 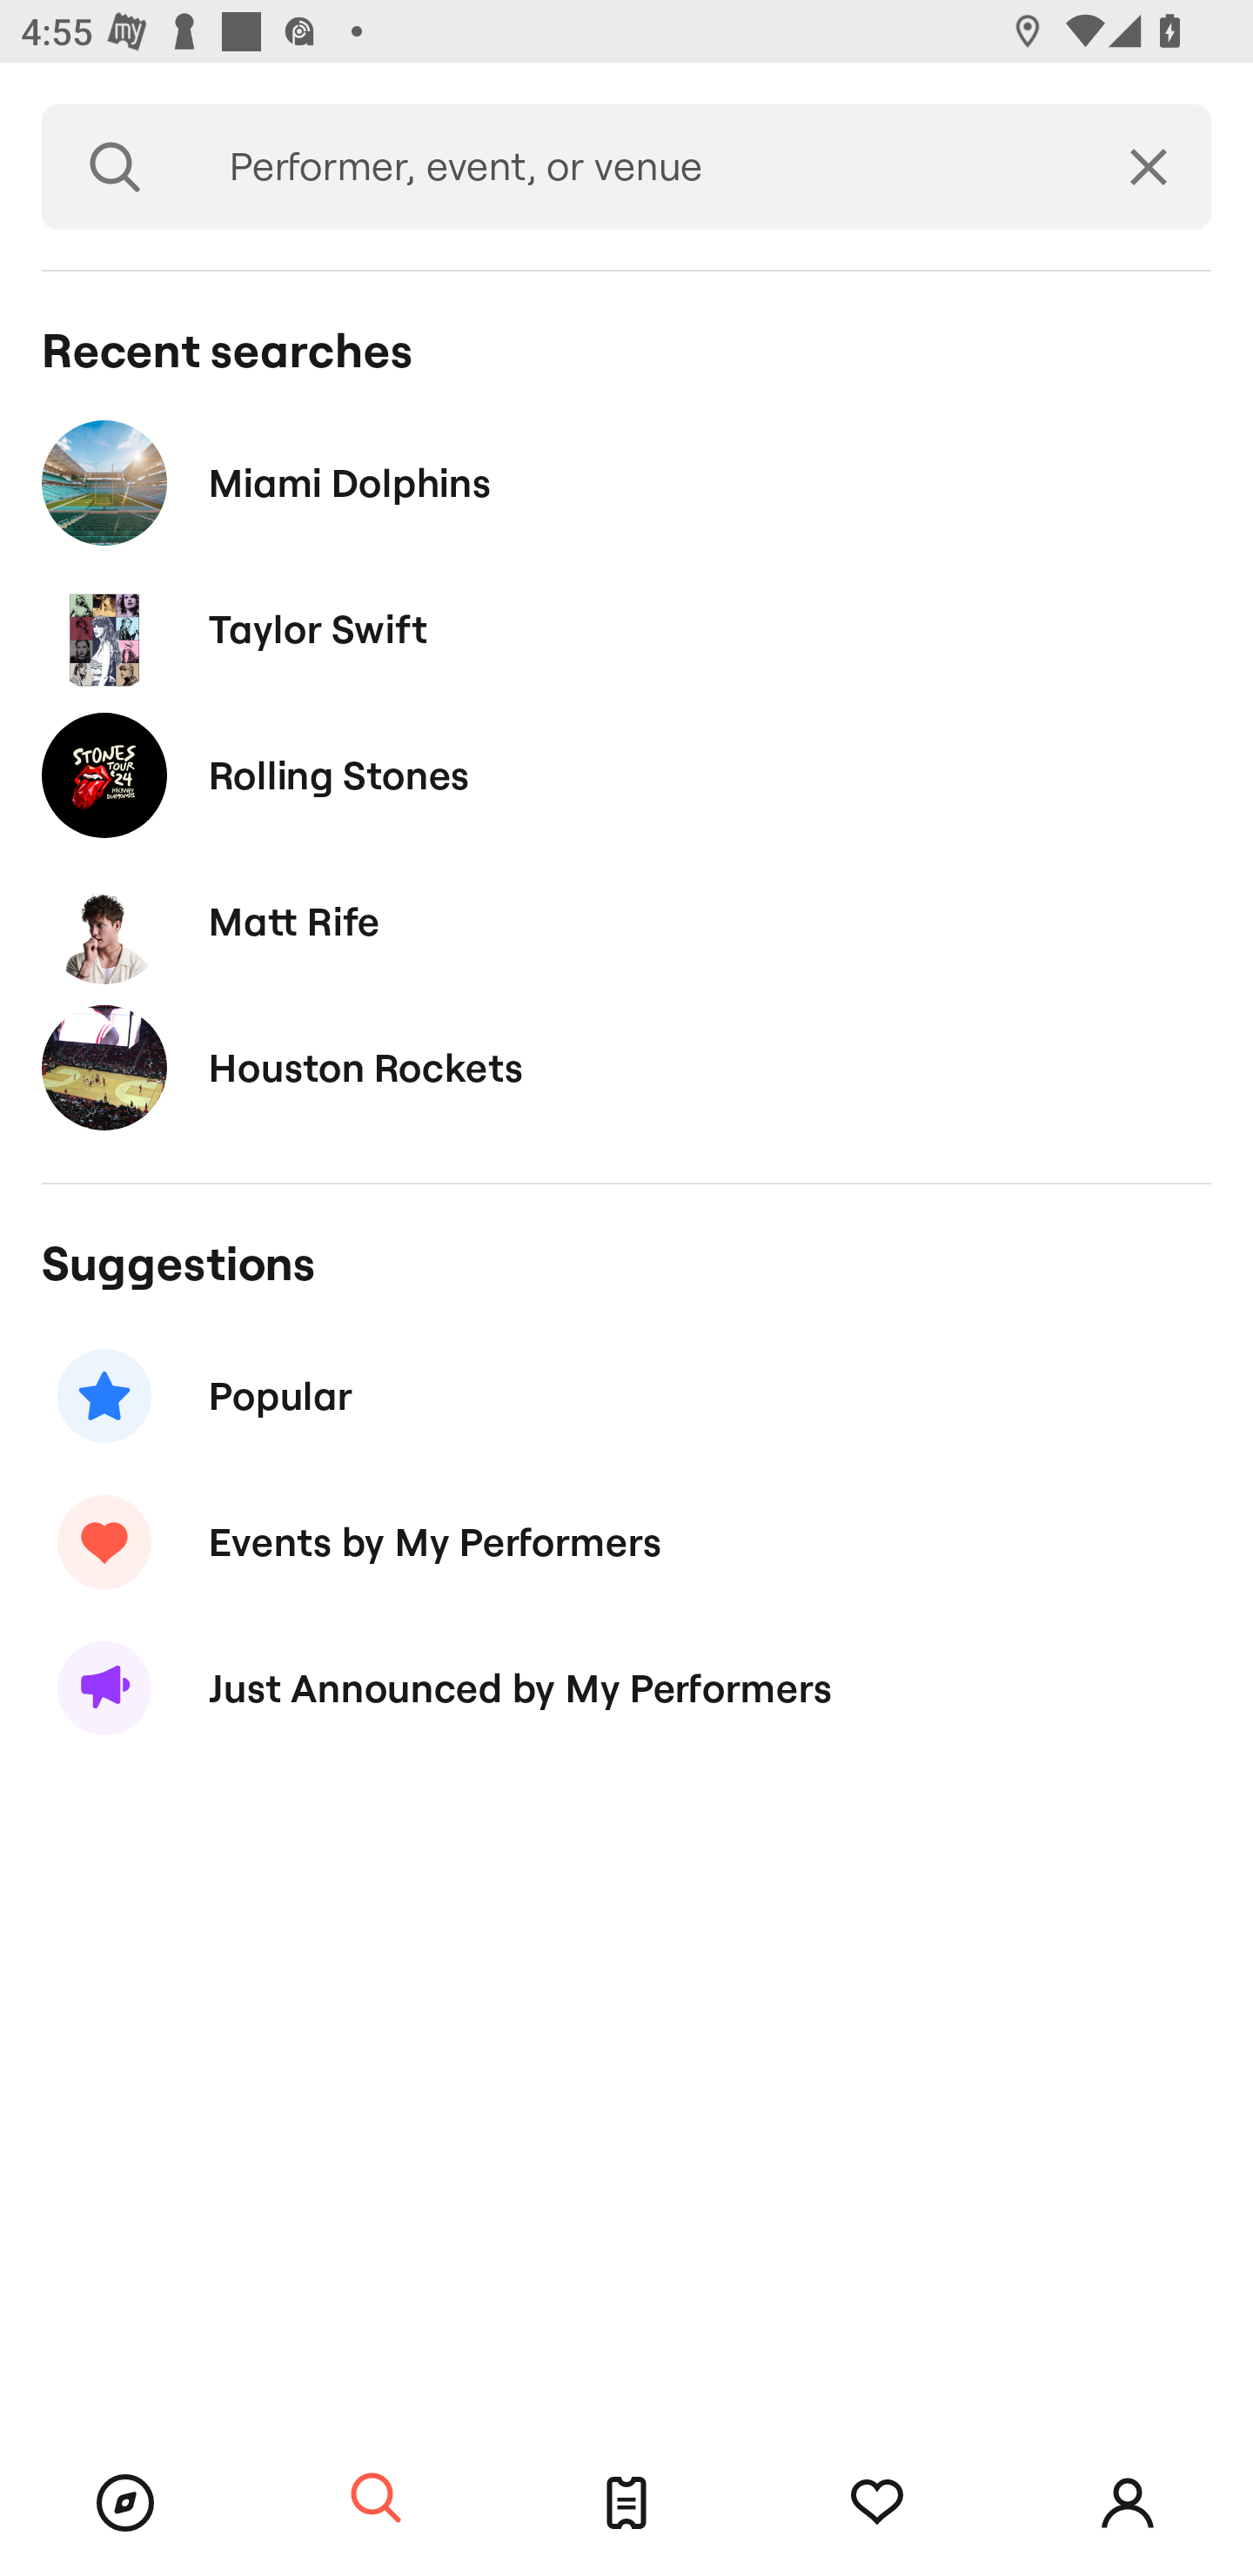 I want to click on Browse, so click(x=125, y=2503).